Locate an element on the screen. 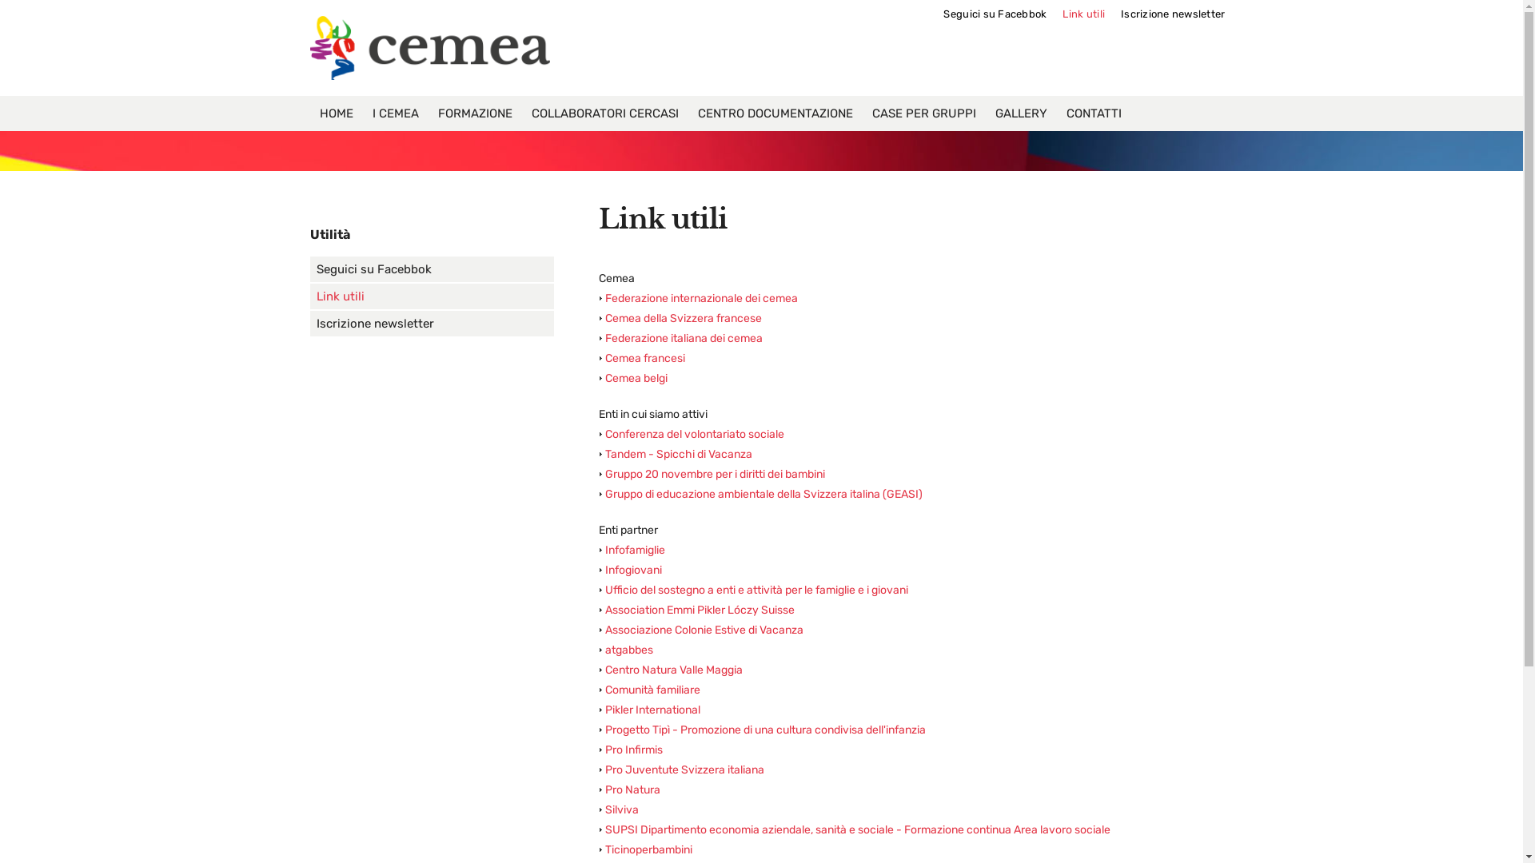 The image size is (1535, 863). CASE PER GRUPPI is located at coordinates (923, 113).